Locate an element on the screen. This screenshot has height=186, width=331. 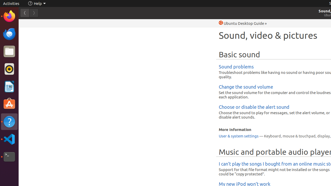
IsaHelpMain.desktop is located at coordinates (35, 78).